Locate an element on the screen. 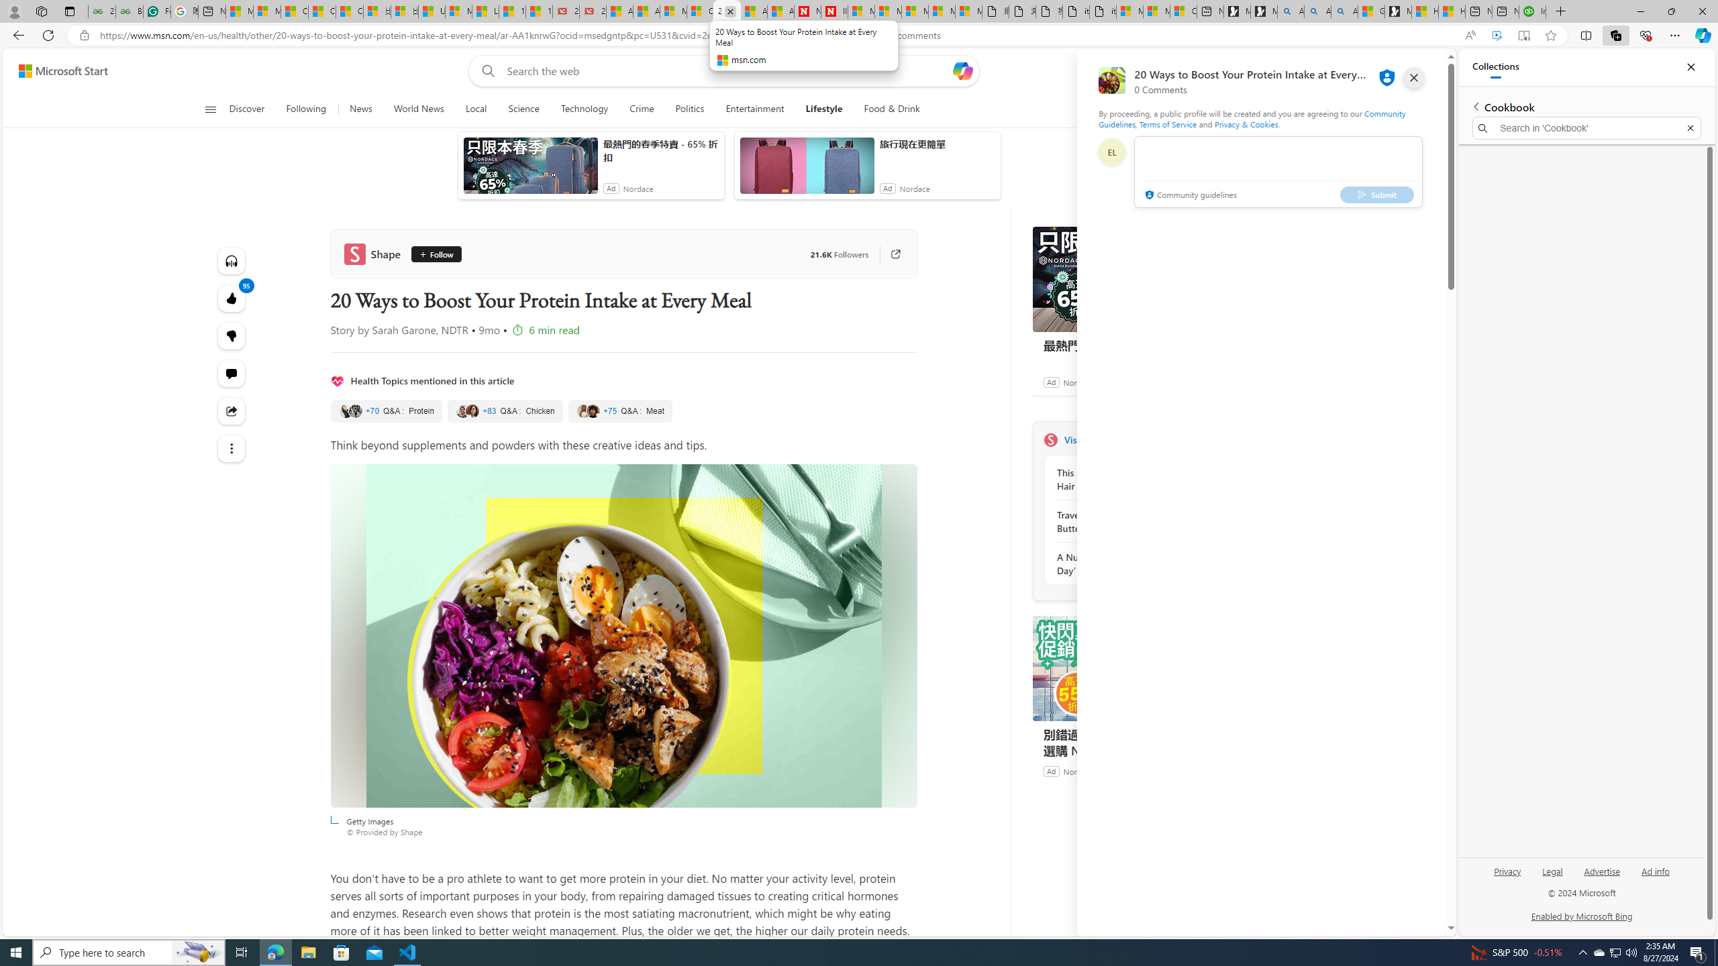  Visit Shape website is located at coordinates (1217, 439).